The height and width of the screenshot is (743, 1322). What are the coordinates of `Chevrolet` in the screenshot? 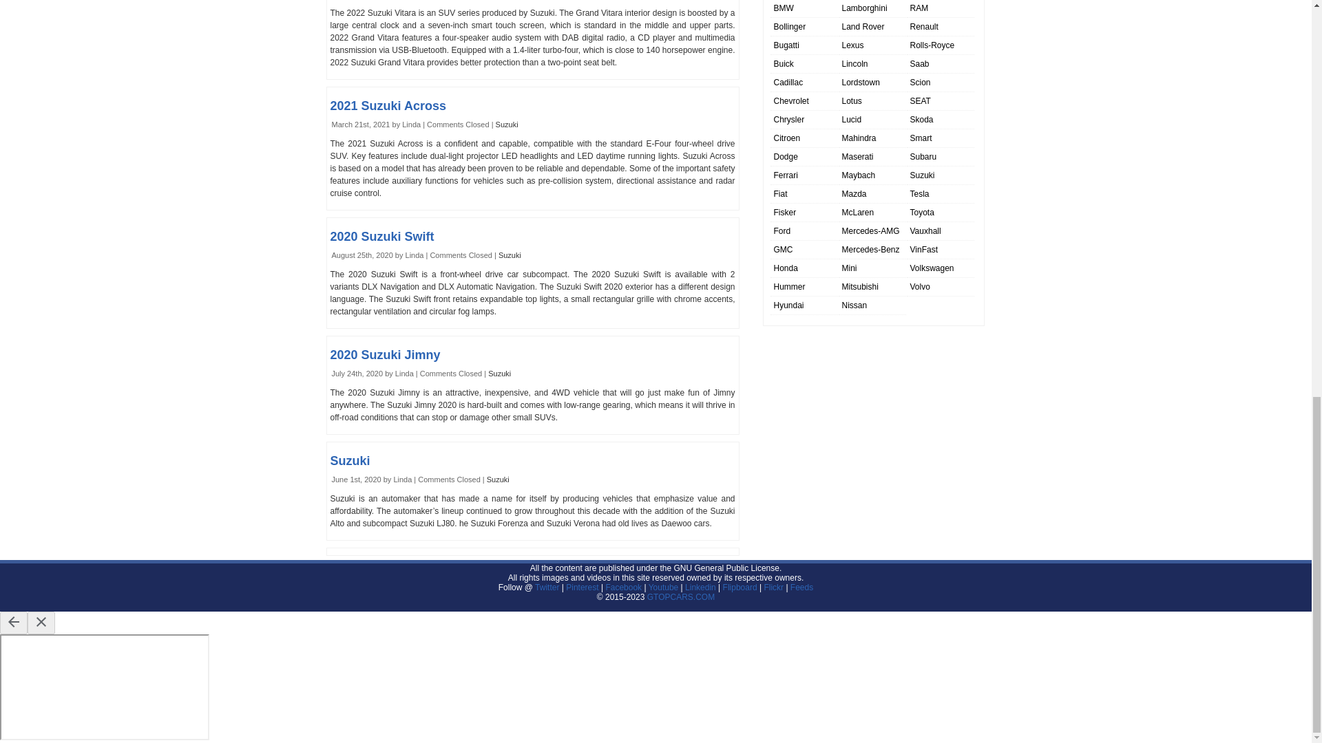 It's located at (791, 101).